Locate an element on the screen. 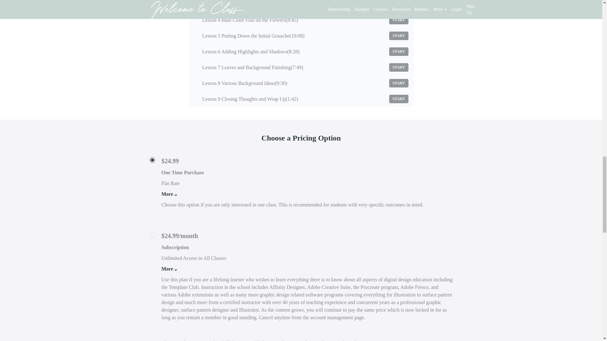  START is located at coordinates (399, 67).